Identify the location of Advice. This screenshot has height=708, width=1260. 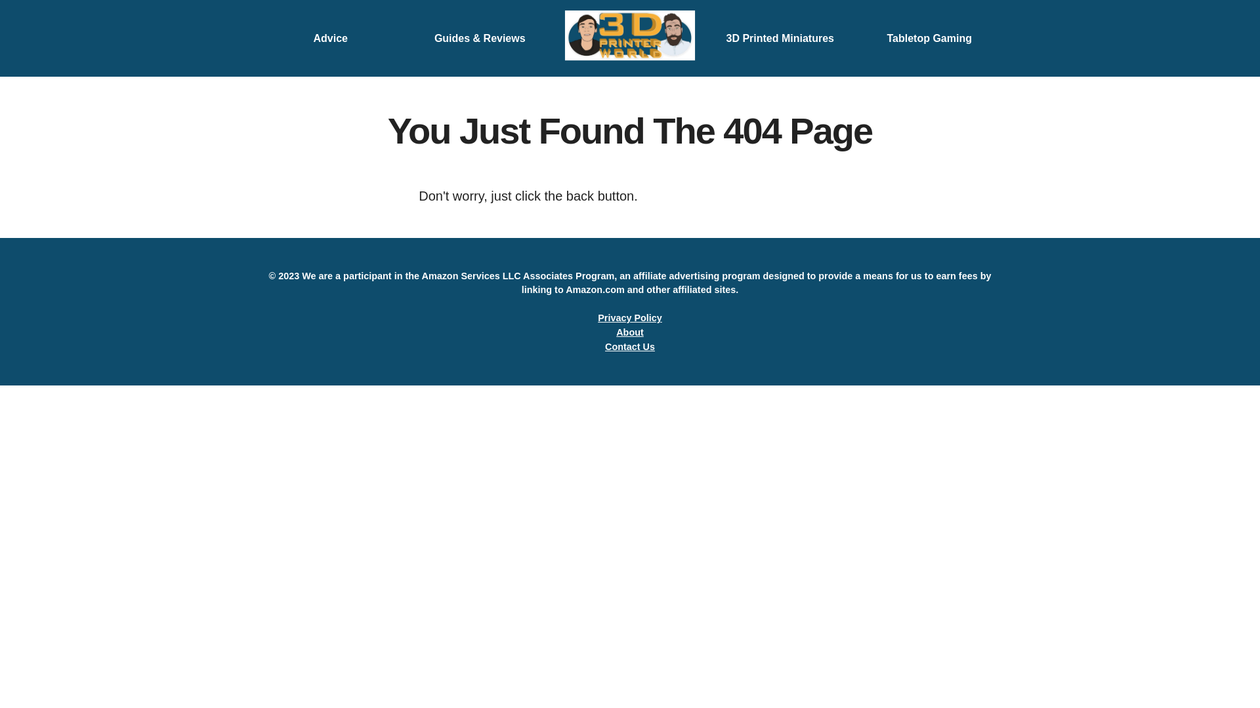
(331, 38).